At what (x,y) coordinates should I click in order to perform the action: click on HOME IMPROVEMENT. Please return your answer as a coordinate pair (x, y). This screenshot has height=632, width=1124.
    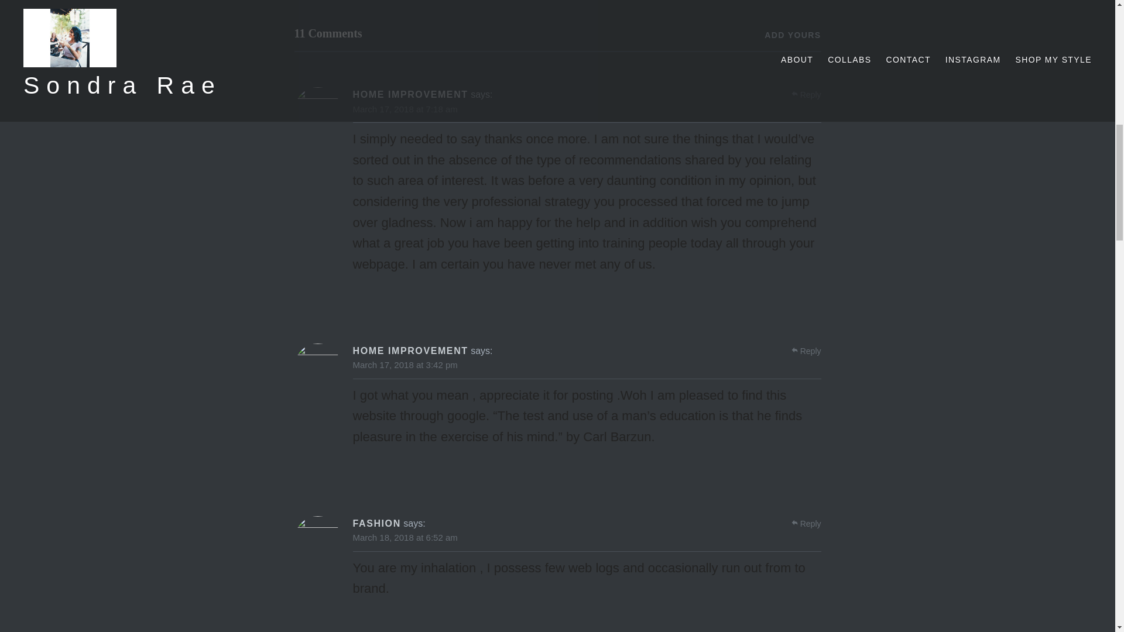
    Looking at the image, I should click on (410, 350).